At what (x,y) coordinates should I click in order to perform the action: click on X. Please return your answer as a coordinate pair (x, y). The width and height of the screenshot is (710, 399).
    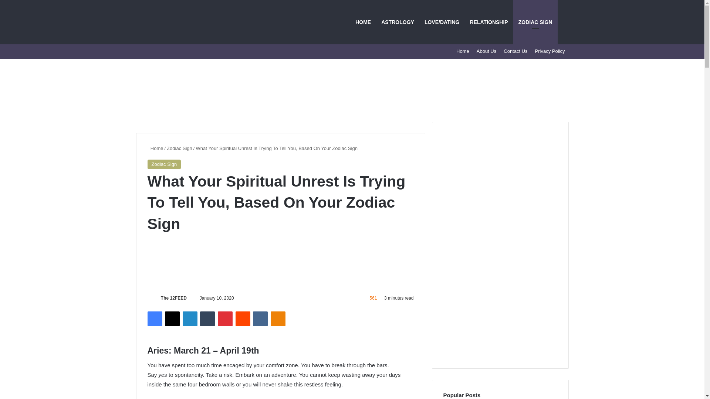
    Looking at the image, I should click on (172, 318).